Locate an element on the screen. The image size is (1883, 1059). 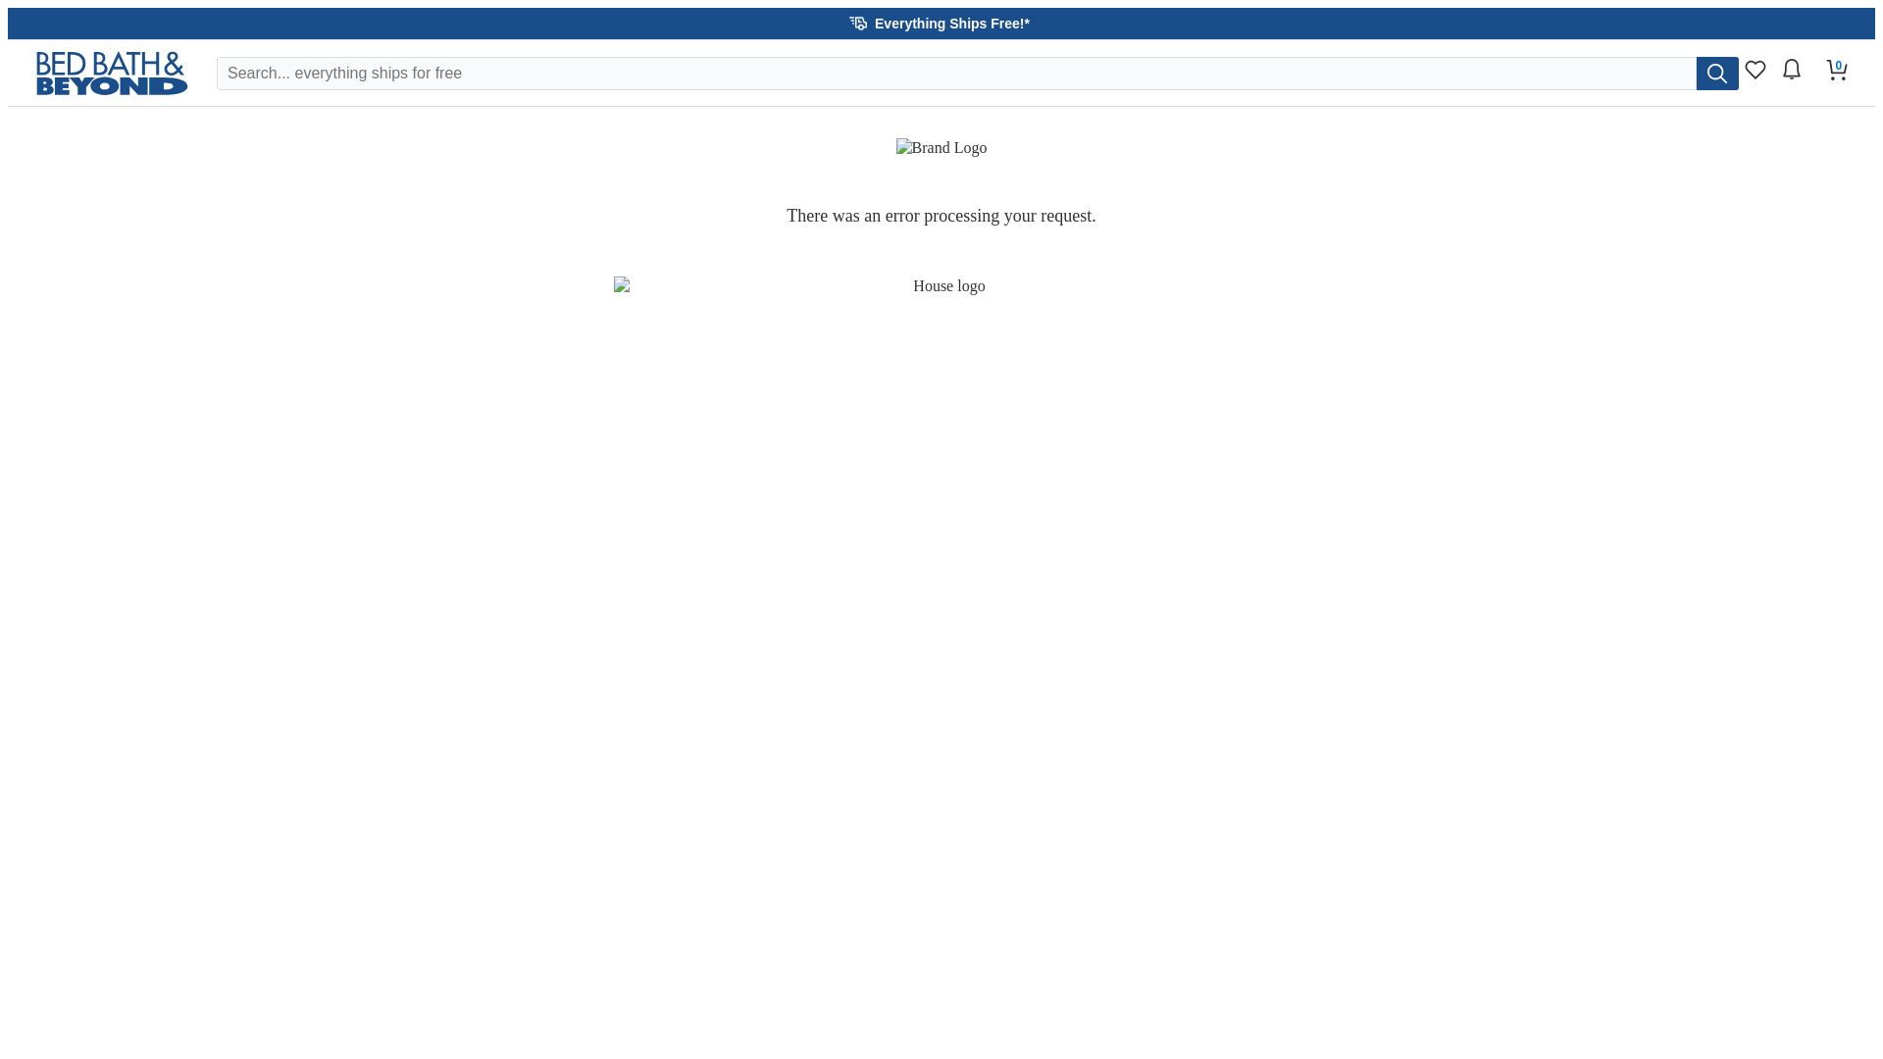
Heart is located at coordinates (1756, 75).